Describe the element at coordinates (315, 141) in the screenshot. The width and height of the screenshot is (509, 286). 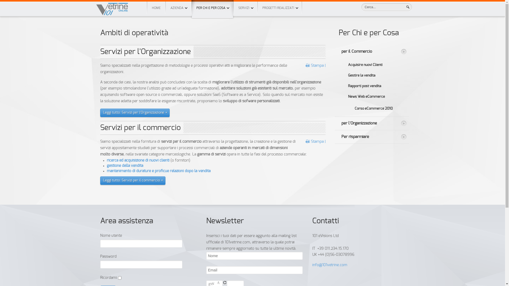
I see `| Stampa |` at that location.